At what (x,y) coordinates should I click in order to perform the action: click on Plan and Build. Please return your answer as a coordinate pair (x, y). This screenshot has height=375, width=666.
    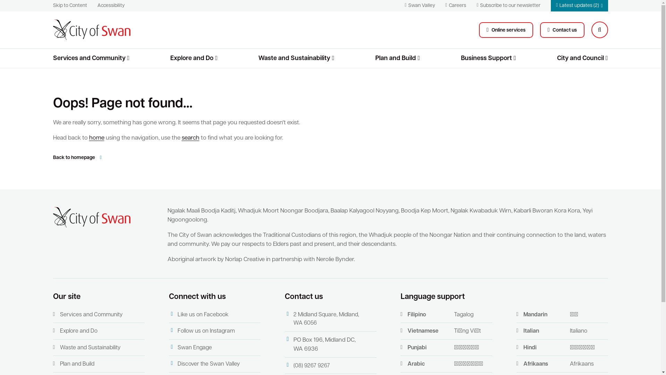
    Looking at the image, I should click on (99, 364).